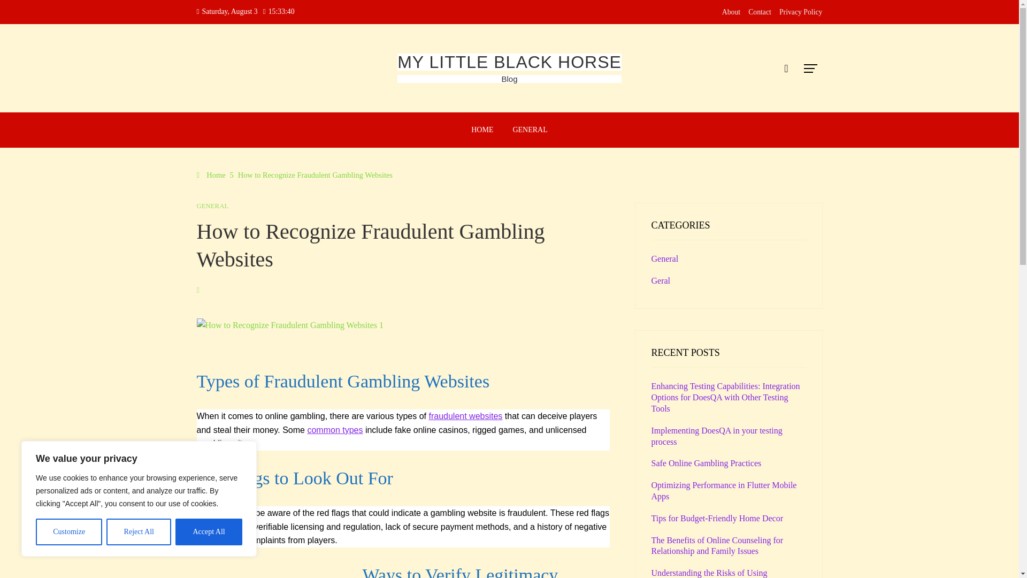 This screenshot has width=1027, height=578. Describe the element at coordinates (665, 259) in the screenshot. I see `General` at that location.